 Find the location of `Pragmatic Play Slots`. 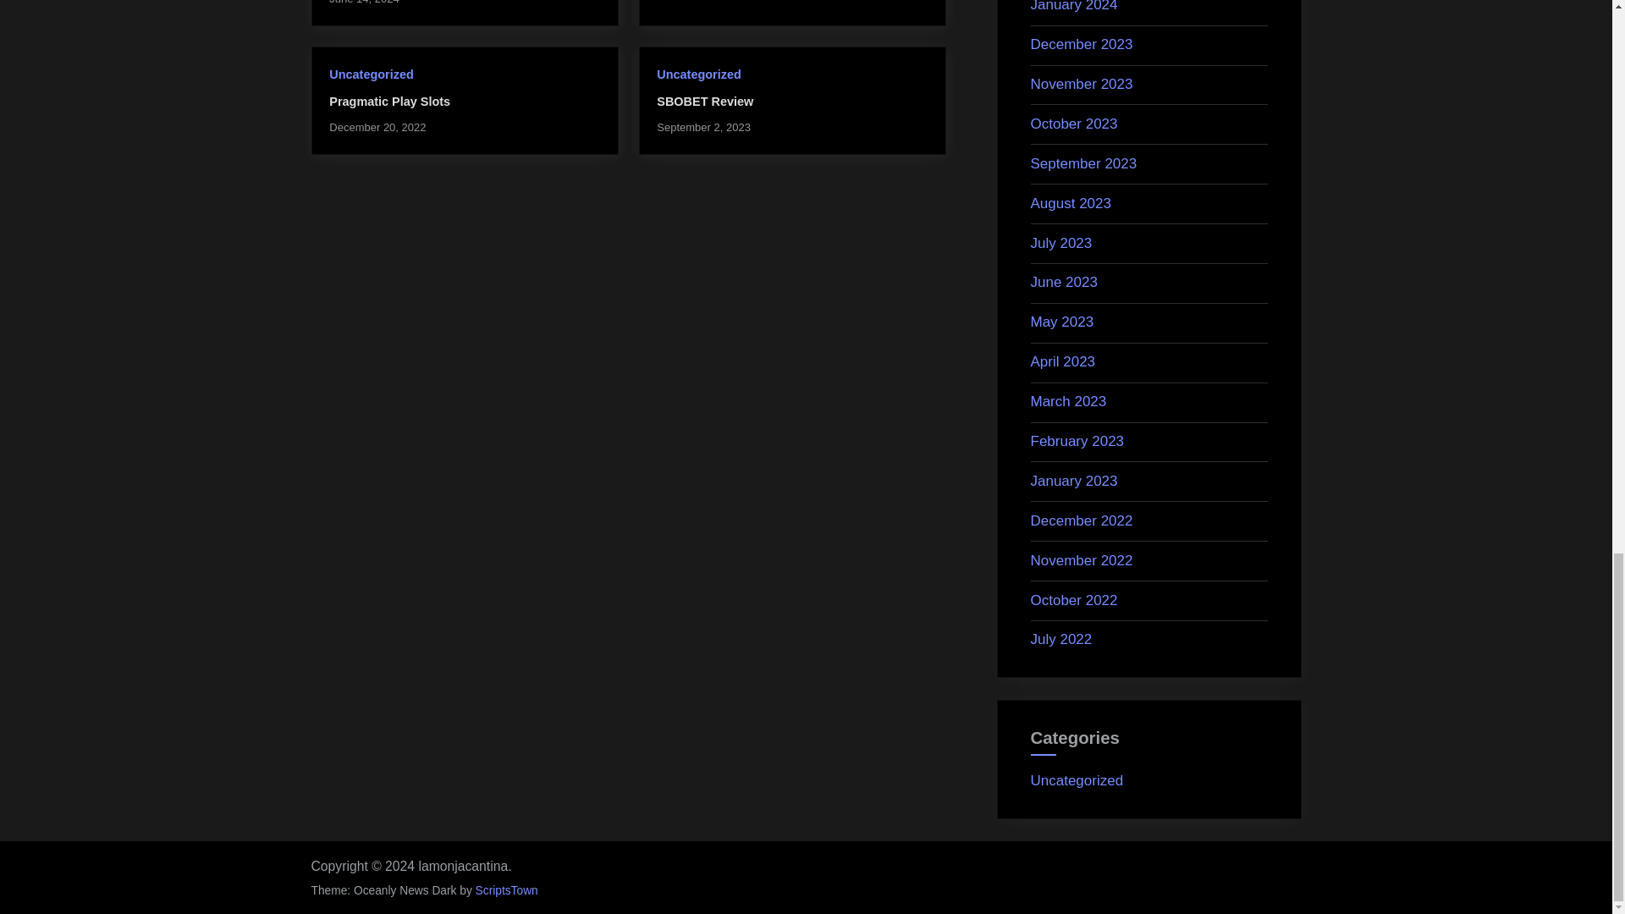

Pragmatic Play Slots is located at coordinates (389, 102).